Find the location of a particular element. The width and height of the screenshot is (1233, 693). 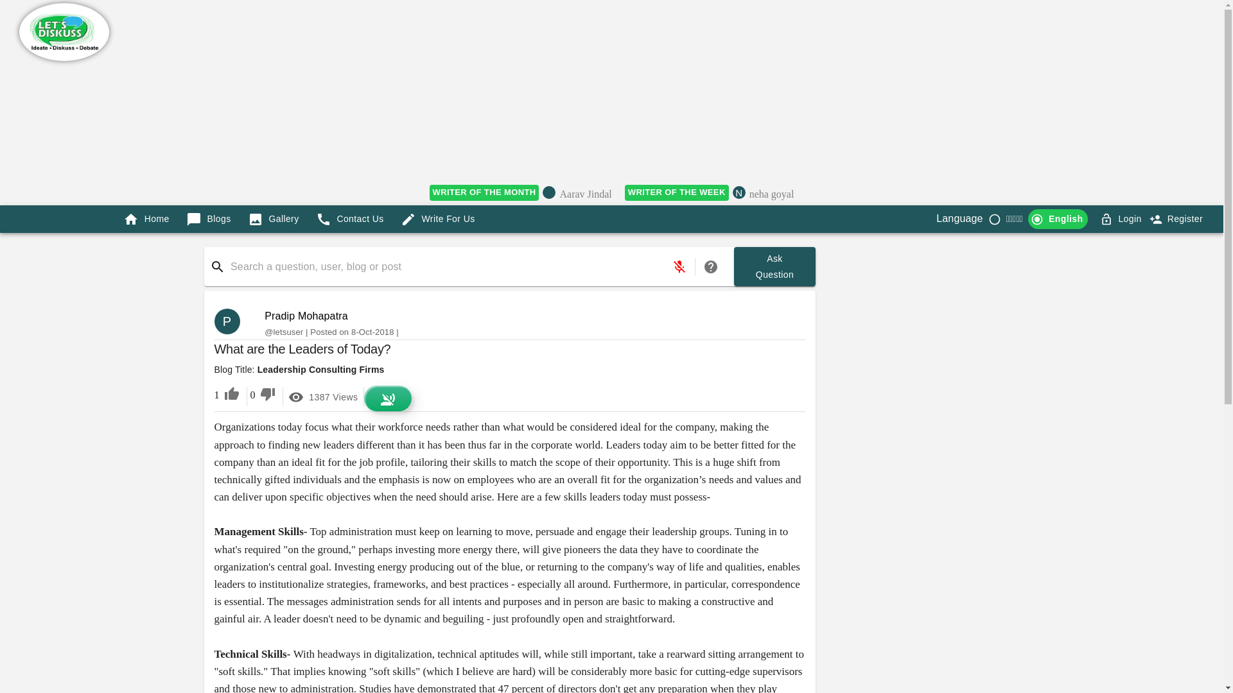

WRITER OF THE WEEK is located at coordinates (64, 32).